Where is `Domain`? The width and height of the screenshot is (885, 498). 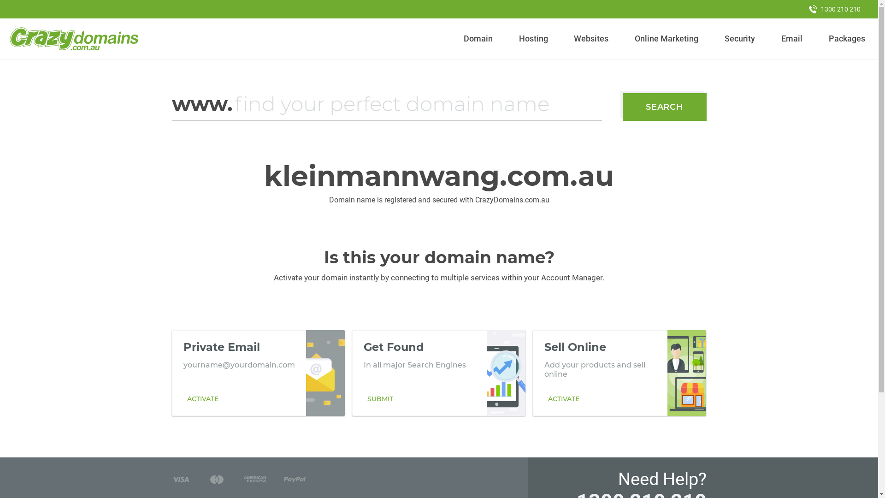 Domain is located at coordinates (478, 39).